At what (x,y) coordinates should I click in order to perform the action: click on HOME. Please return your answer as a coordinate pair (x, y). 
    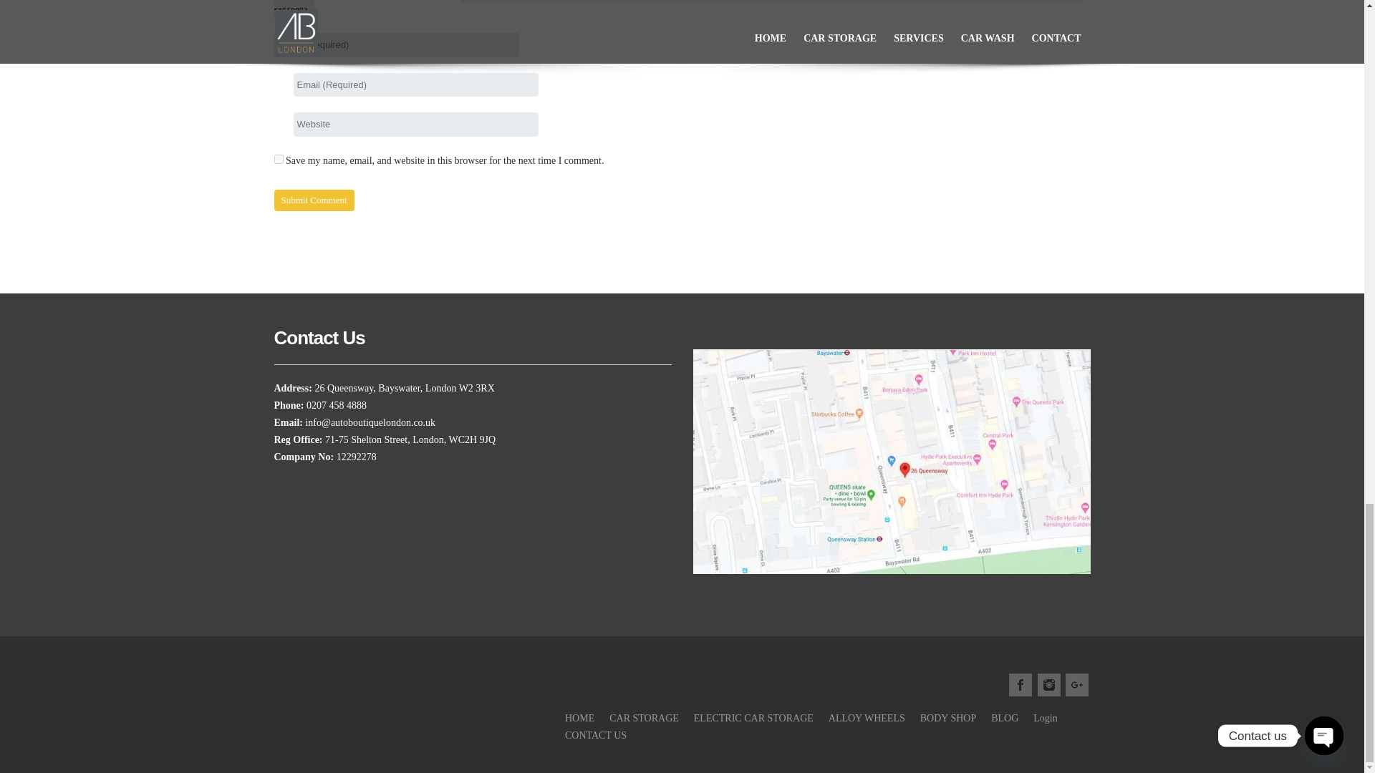
    Looking at the image, I should click on (579, 717).